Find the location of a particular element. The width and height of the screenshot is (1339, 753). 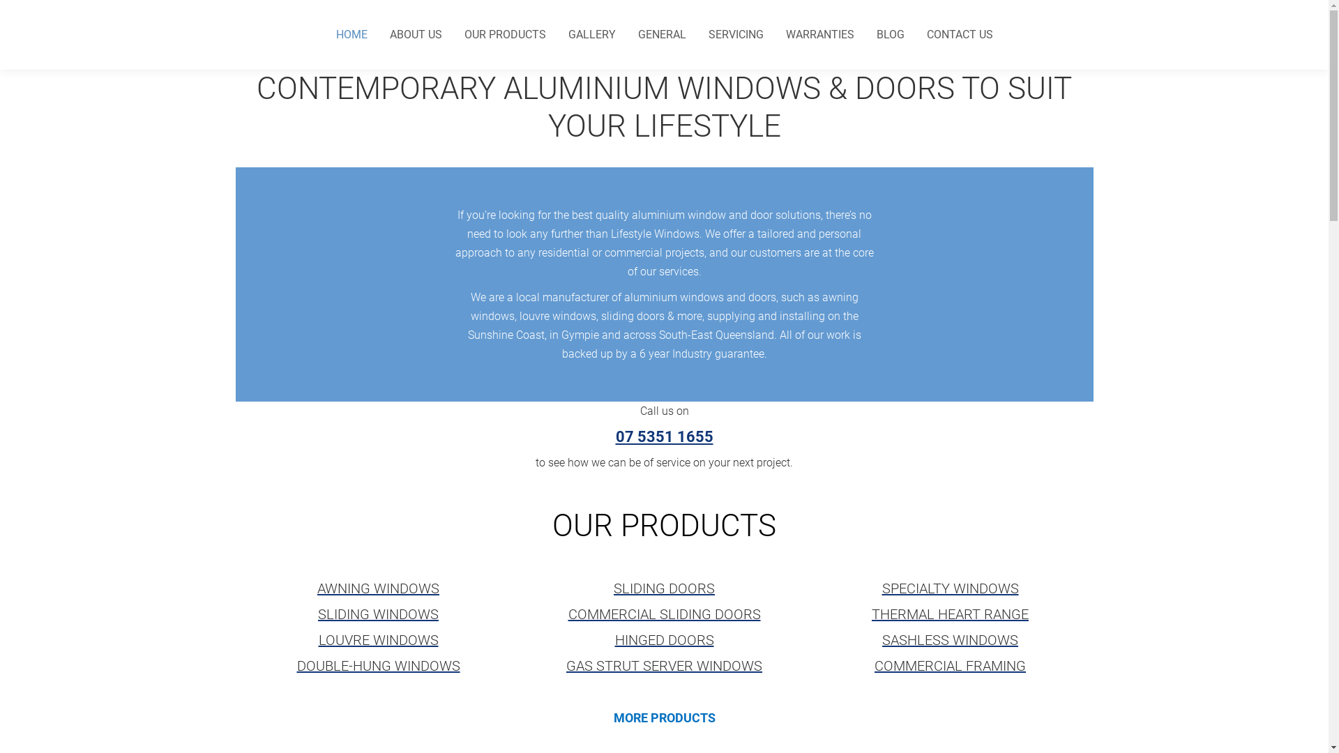

SERVICING is located at coordinates (736, 35).